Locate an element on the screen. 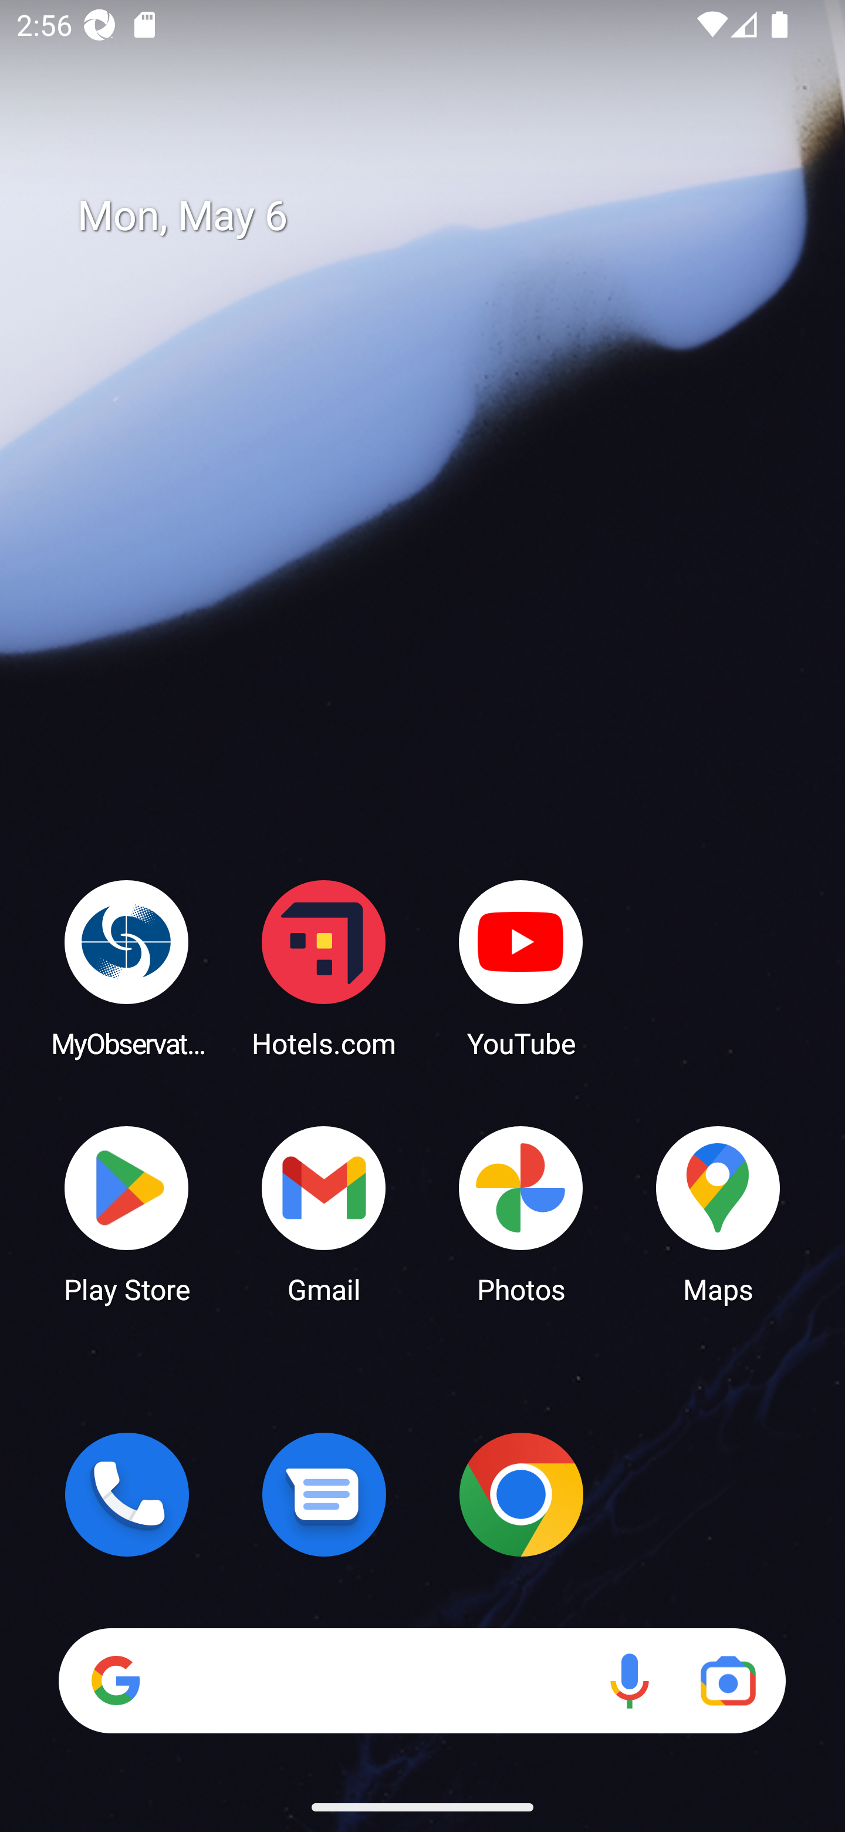 This screenshot has width=845, height=1832. Google Lens is located at coordinates (728, 1681).